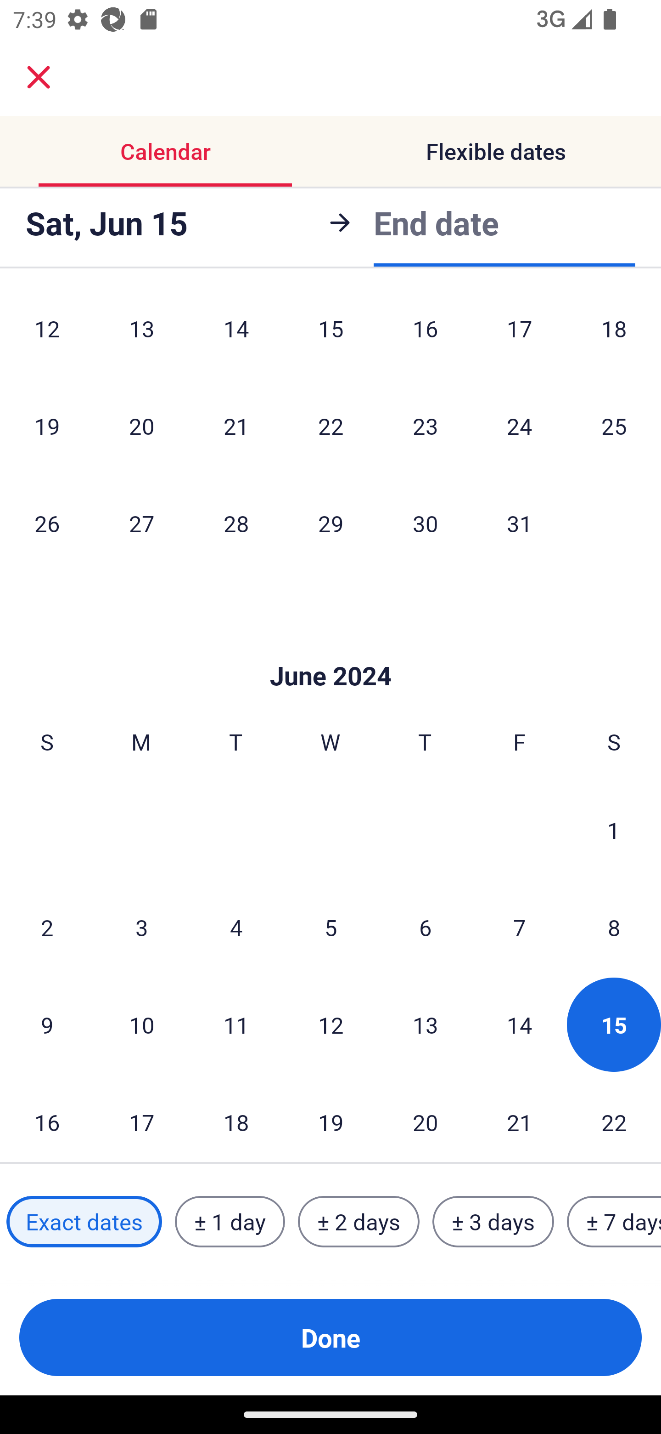 The image size is (661, 1434). Describe the element at coordinates (425, 1119) in the screenshot. I see `20 Thursday, June 20, 2024` at that location.